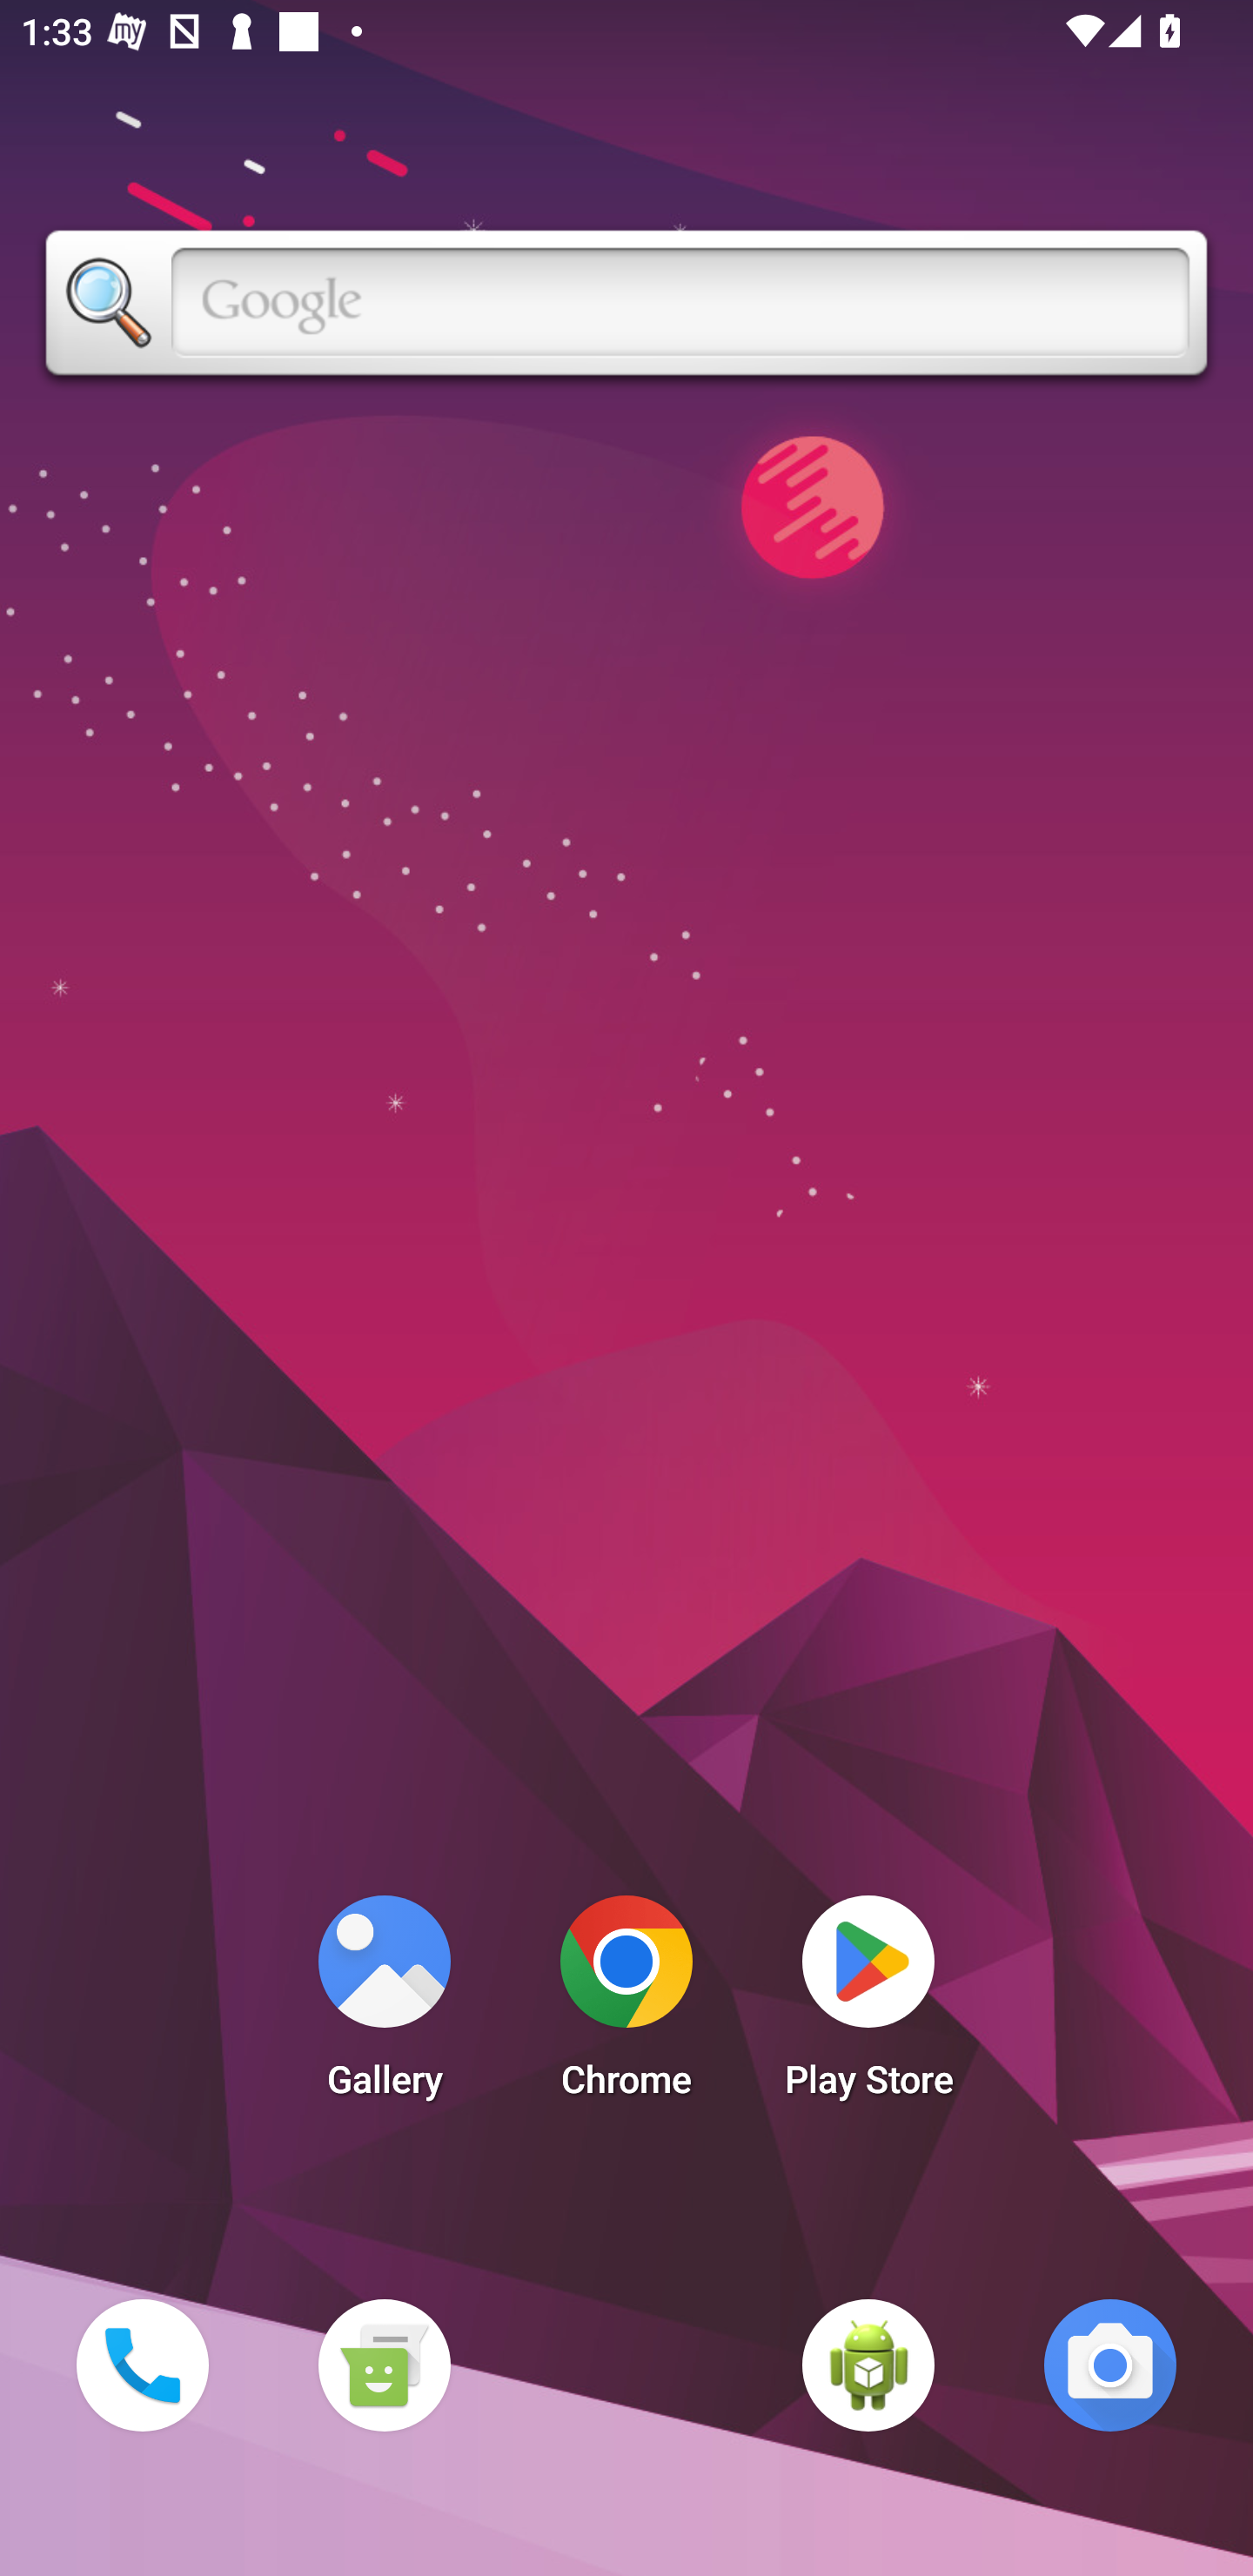 This screenshot has height=2576, width=1253. Describe the element at coordinates (384, 2005) in the screenshot. I see `Gallery` at that location.